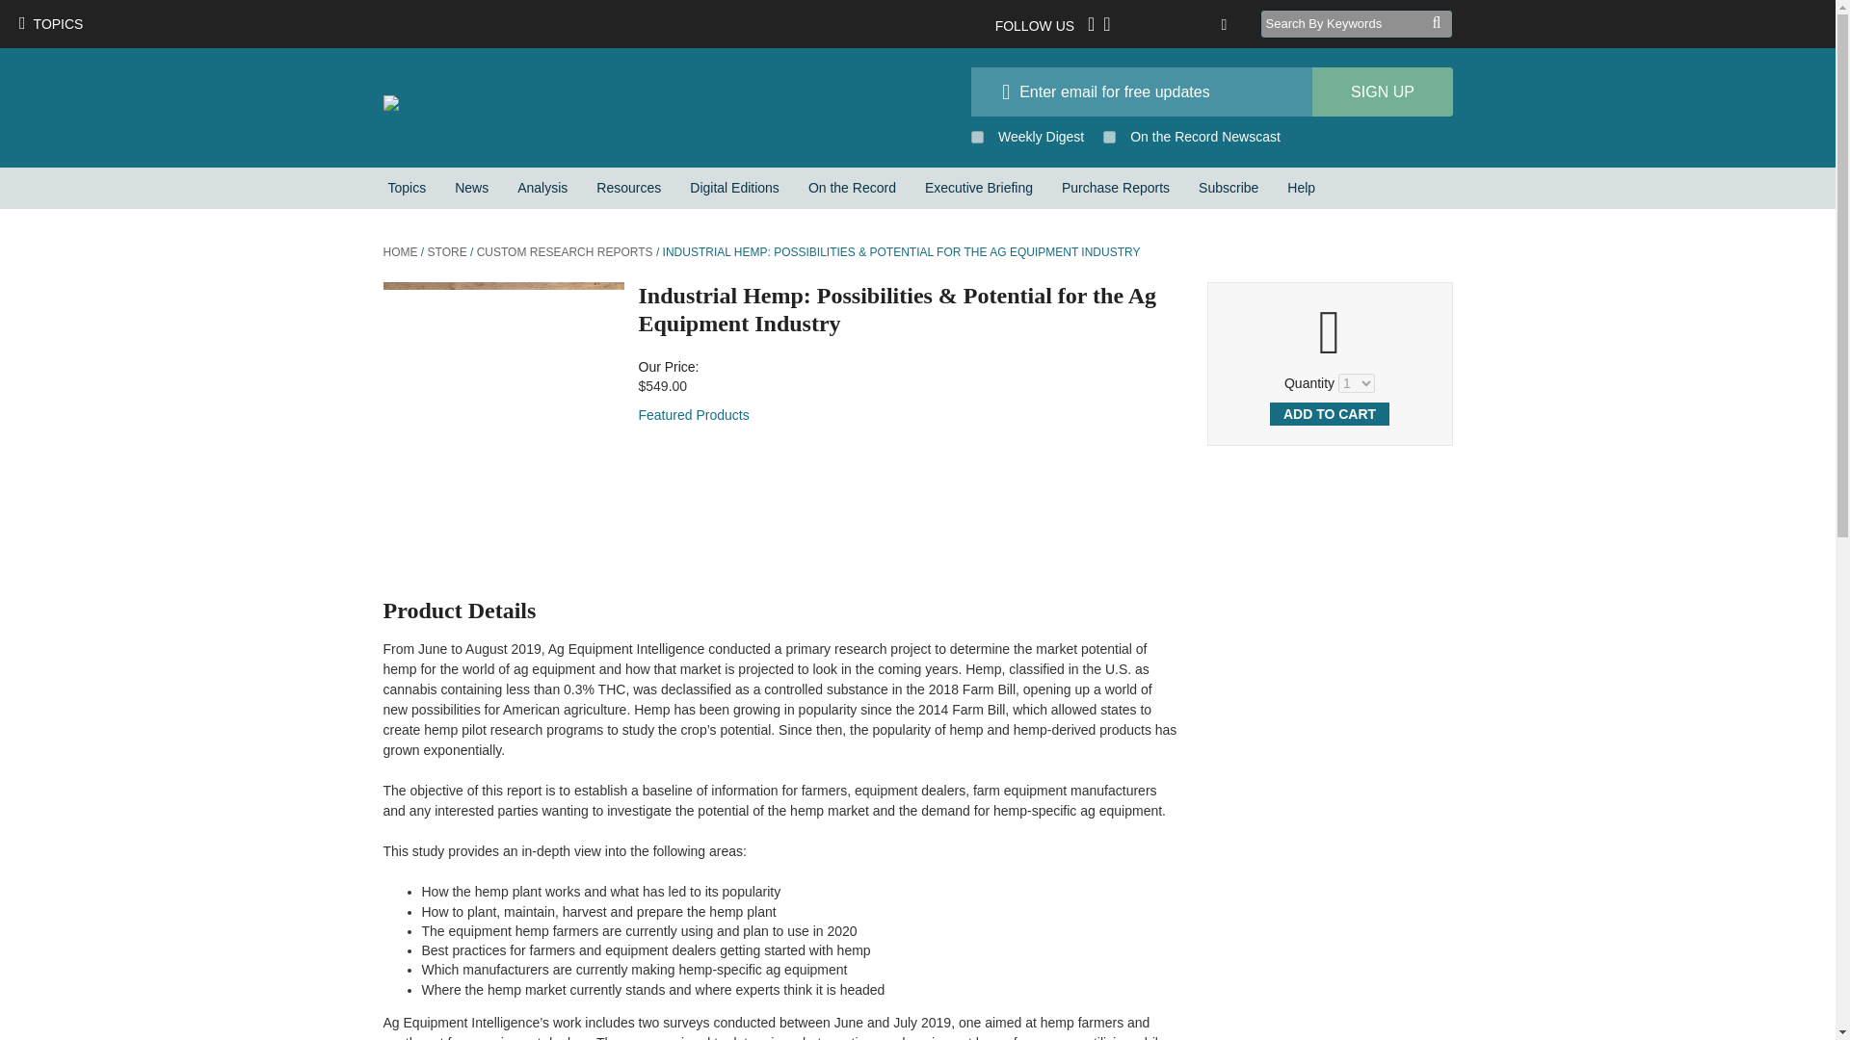 The height and width of the screenshot is (1040, 1850). I want to click on 1, so click(1108, 137).